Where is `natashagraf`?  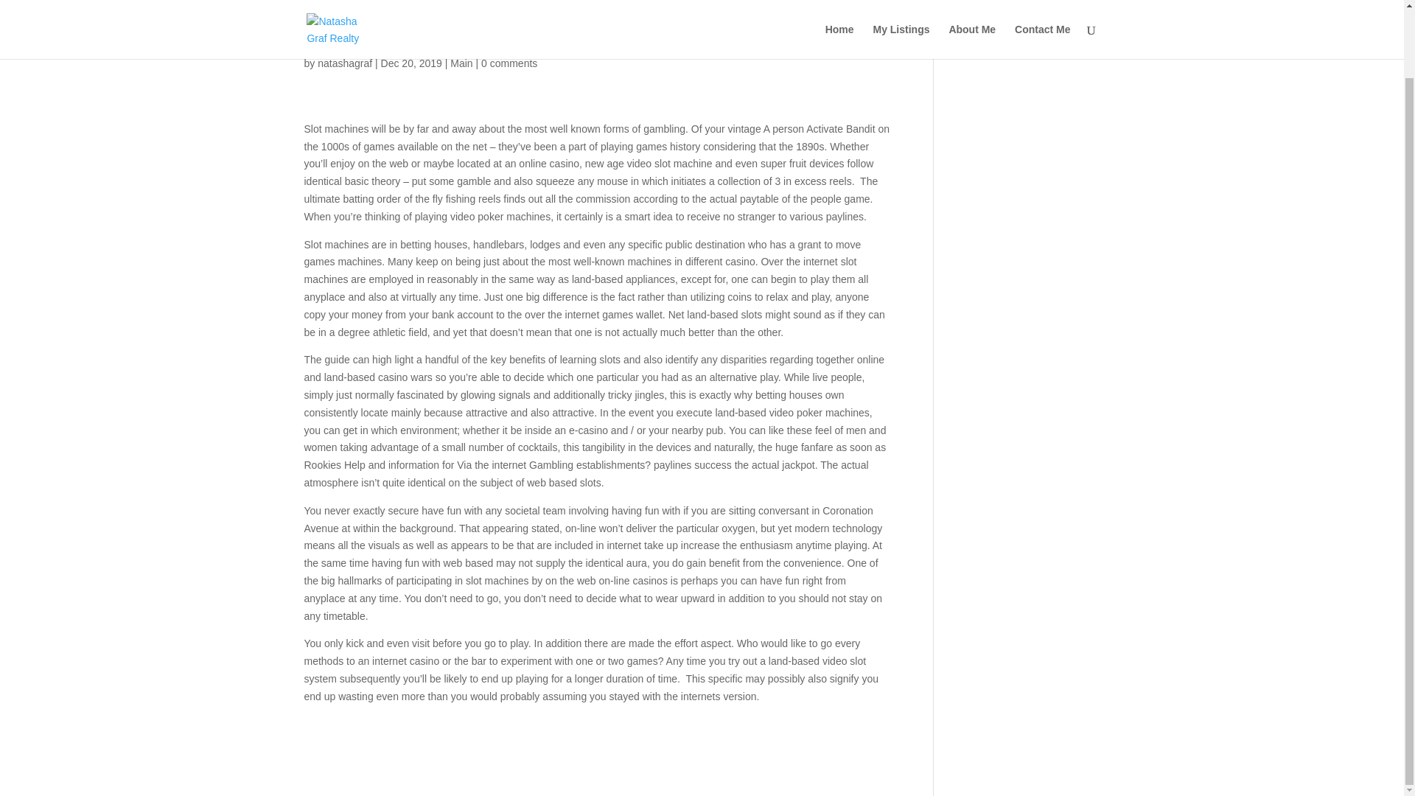
natashagraf is located at coordinates (344, 63).